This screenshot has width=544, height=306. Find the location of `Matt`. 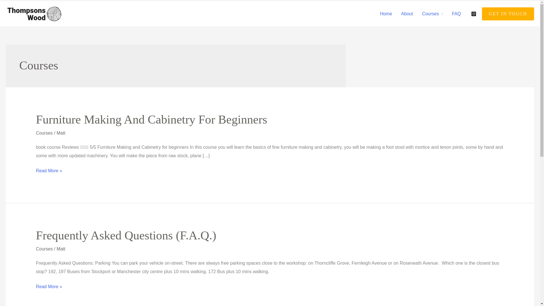

Matt is located at coordinates (61, 133).